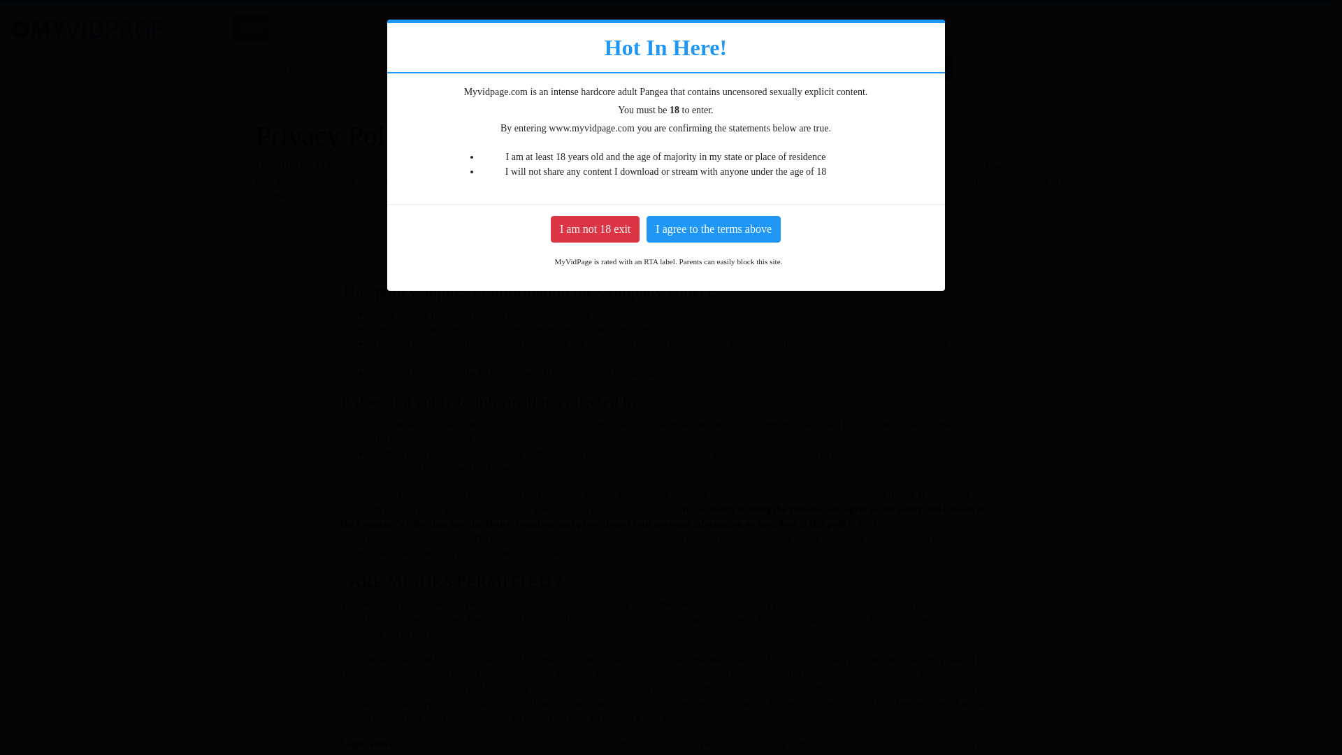 The height and width of the screenshot is (755, 1342). What do you see at coordinates (746, 29) in the screenshot?
I see `MVP Stars` at bounding box center [746, 29].